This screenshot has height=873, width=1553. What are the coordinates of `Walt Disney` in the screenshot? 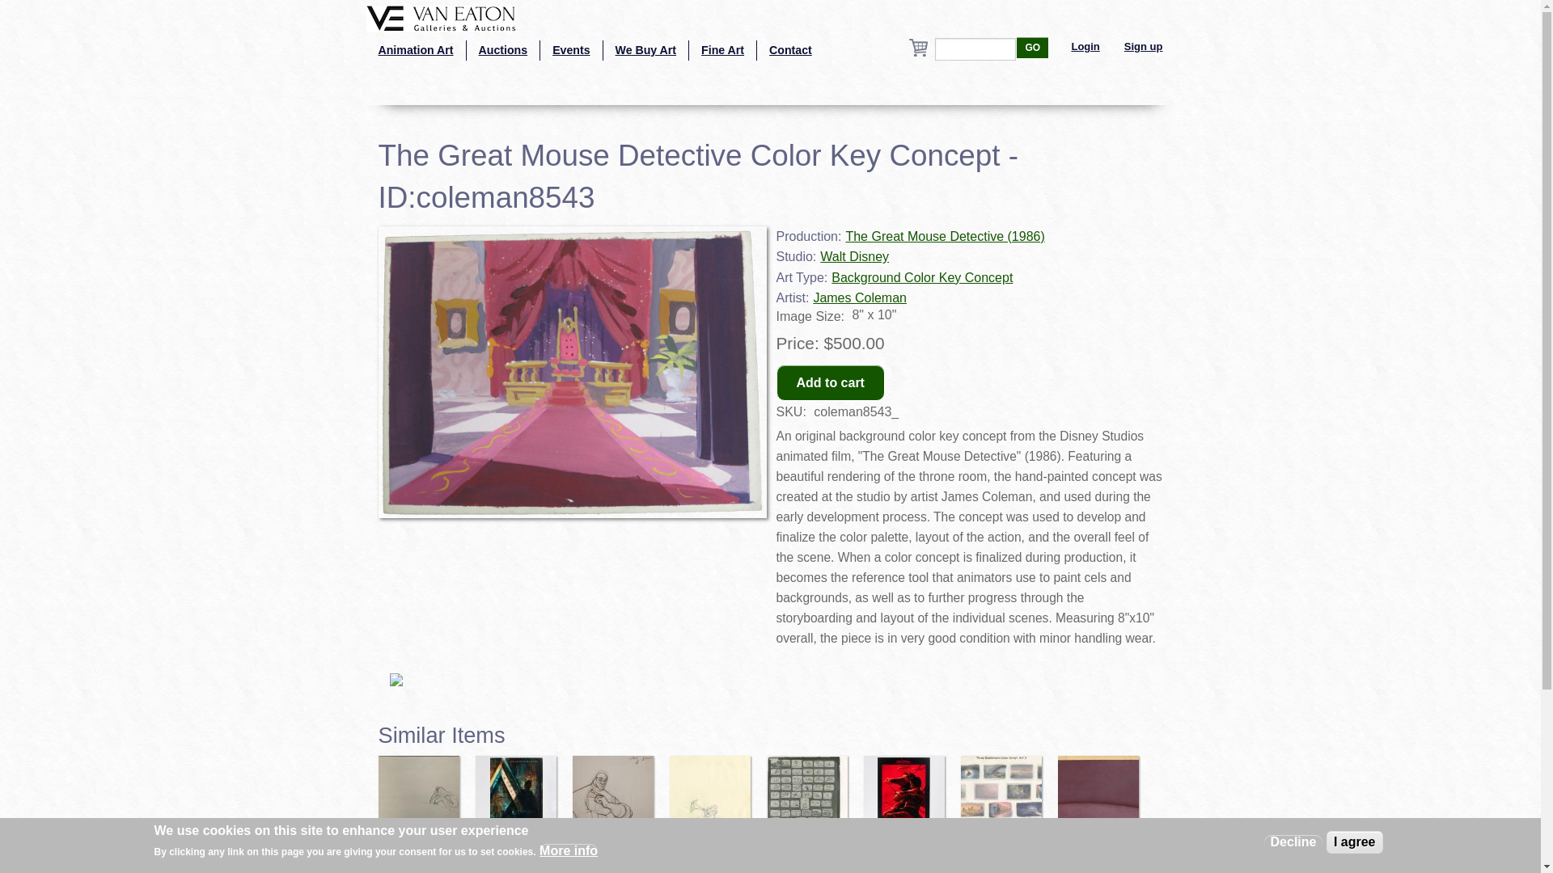 It's located at (854, 256).